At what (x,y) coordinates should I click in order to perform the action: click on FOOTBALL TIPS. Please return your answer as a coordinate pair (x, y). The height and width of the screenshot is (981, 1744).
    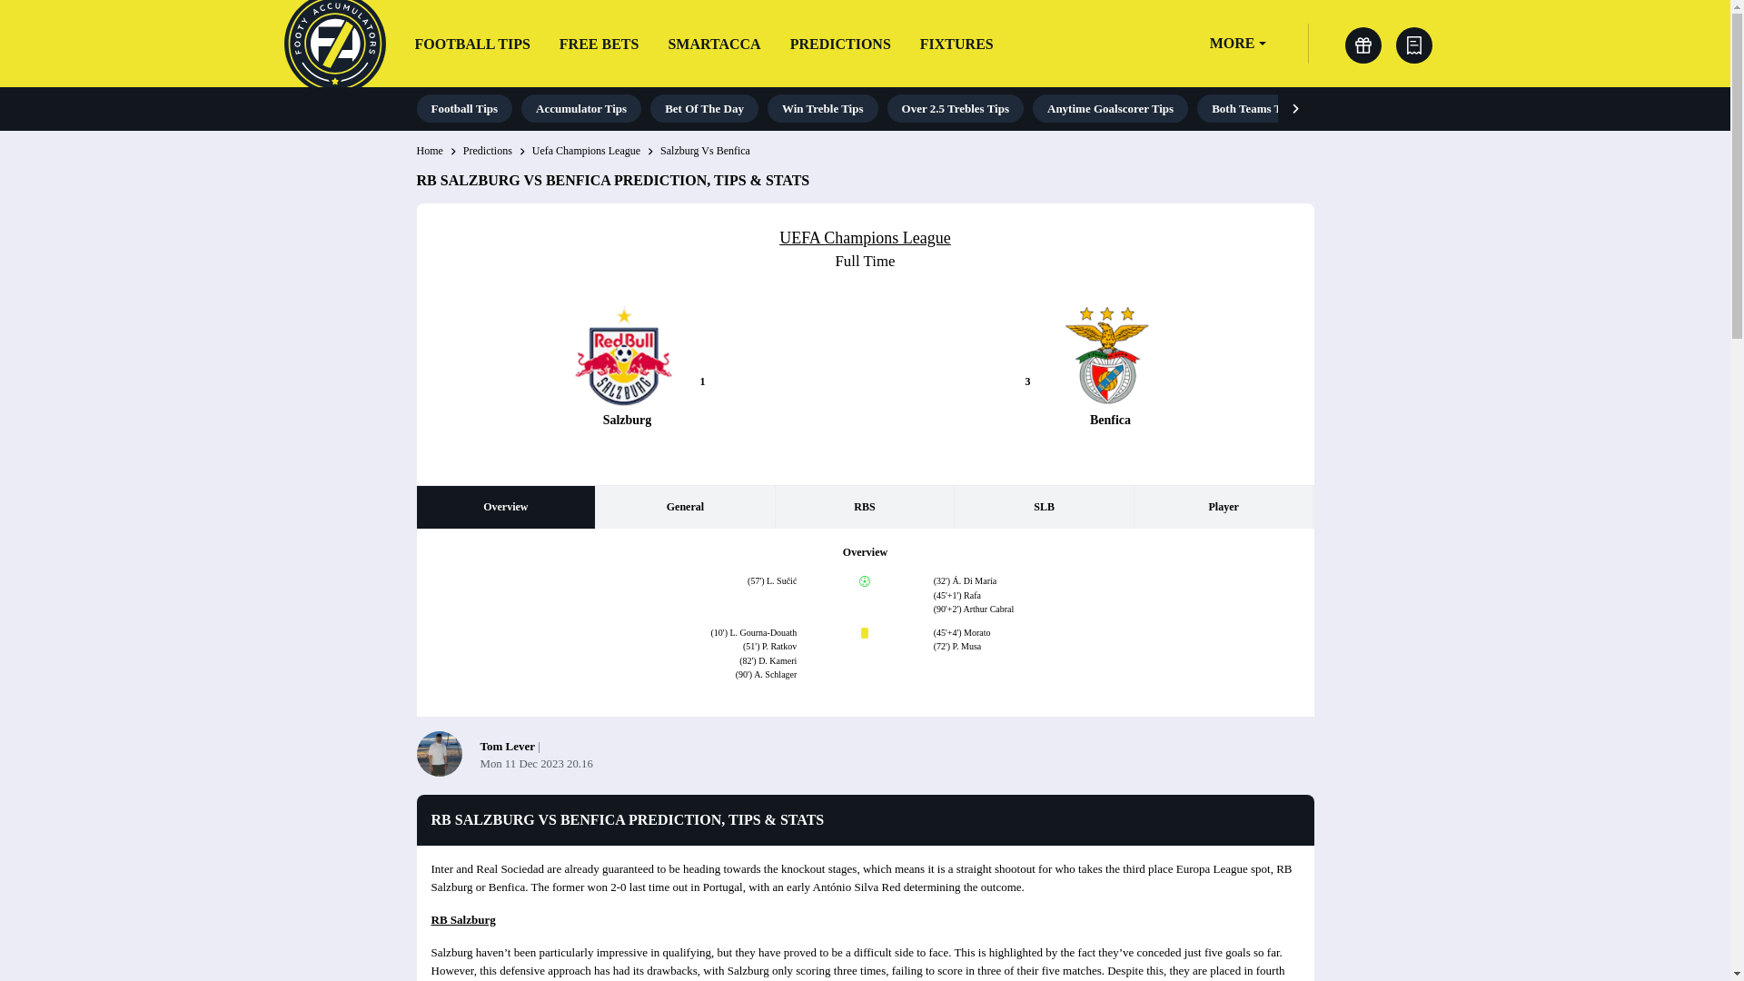
    Looking at the image, I should click on (472, 44).